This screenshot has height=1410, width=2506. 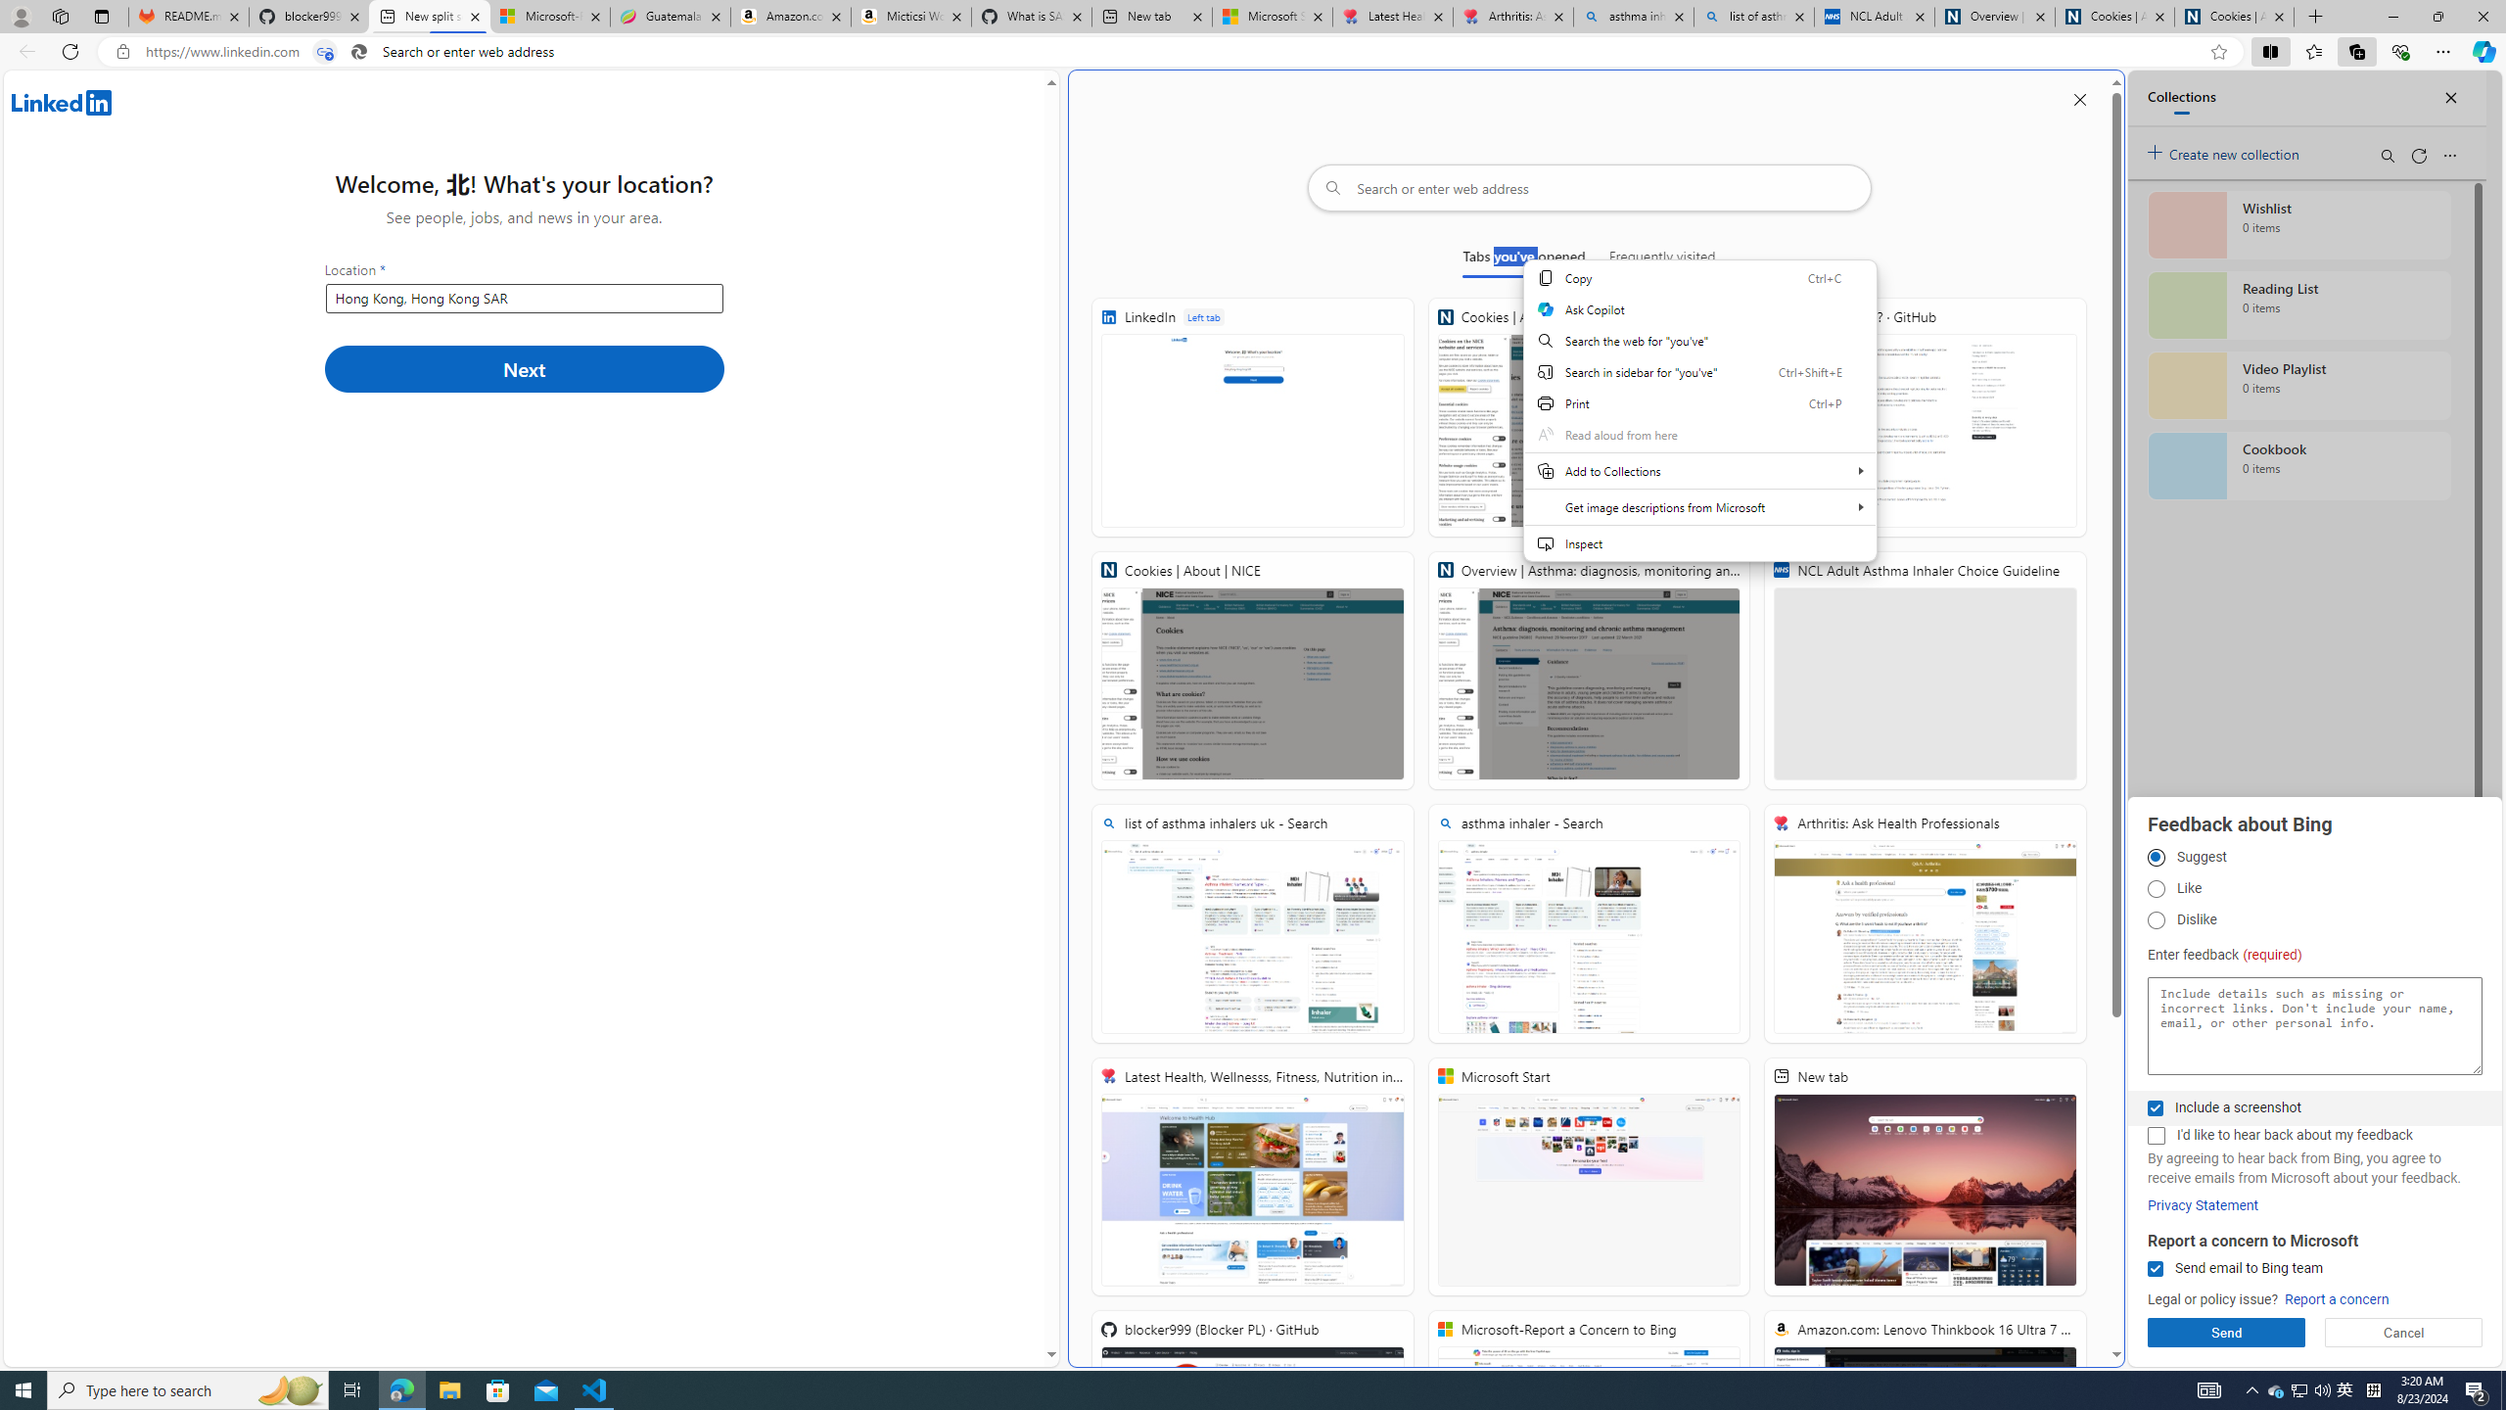 What do you see at coordinates (550, 17) in the screenshot?
I see `Microsoft-Report a Concern to Bing` at bounding box center [550, 17].